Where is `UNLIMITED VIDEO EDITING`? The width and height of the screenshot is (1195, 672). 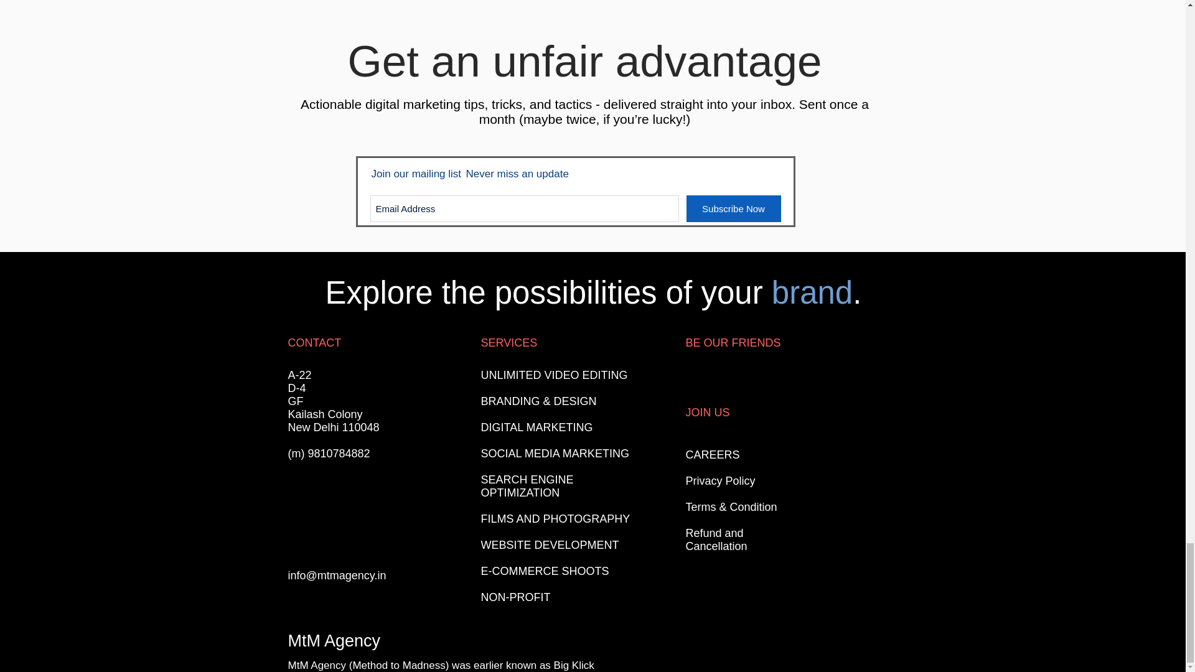
UNLIMITED VIDEO EDITING is located at coordinates (554, 375).